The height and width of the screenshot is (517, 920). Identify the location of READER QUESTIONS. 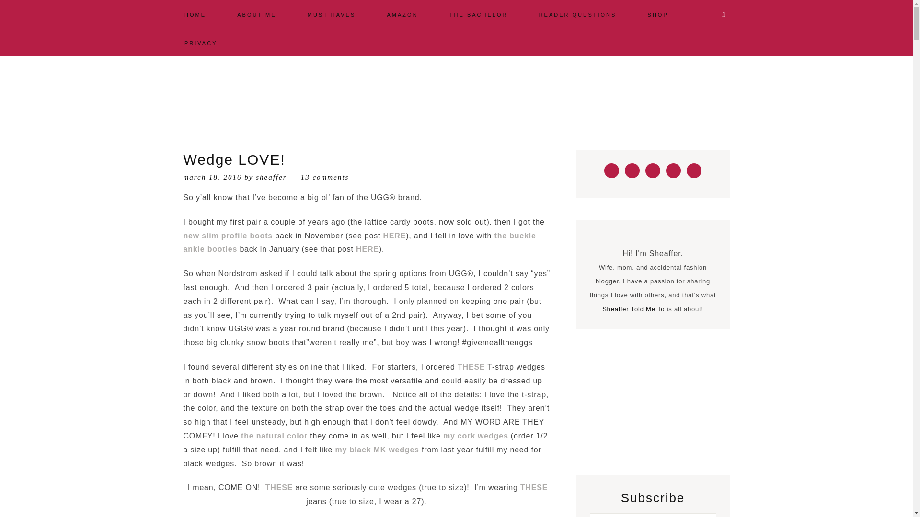
(578, 14).